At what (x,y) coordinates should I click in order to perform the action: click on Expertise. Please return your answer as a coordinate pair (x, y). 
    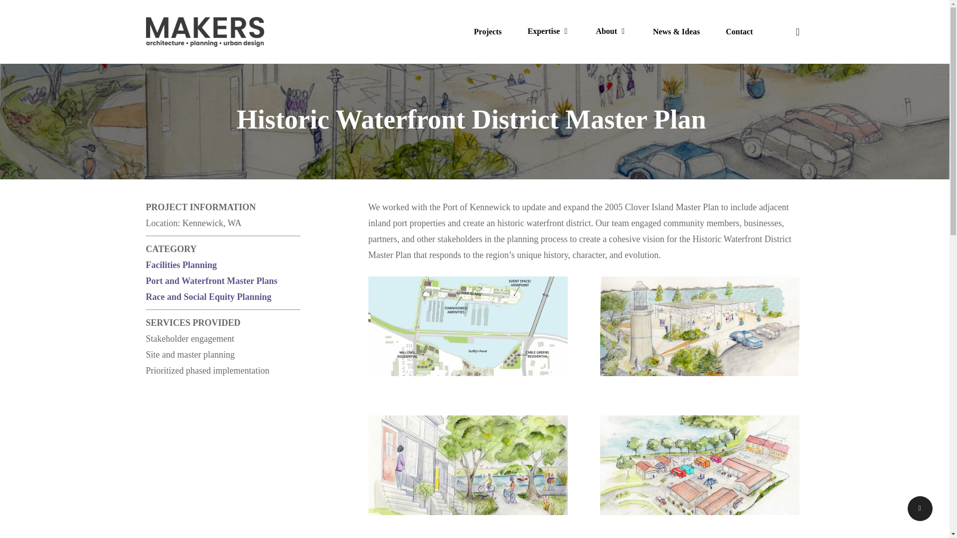
    Looking at the image, I should click on (548, 32).